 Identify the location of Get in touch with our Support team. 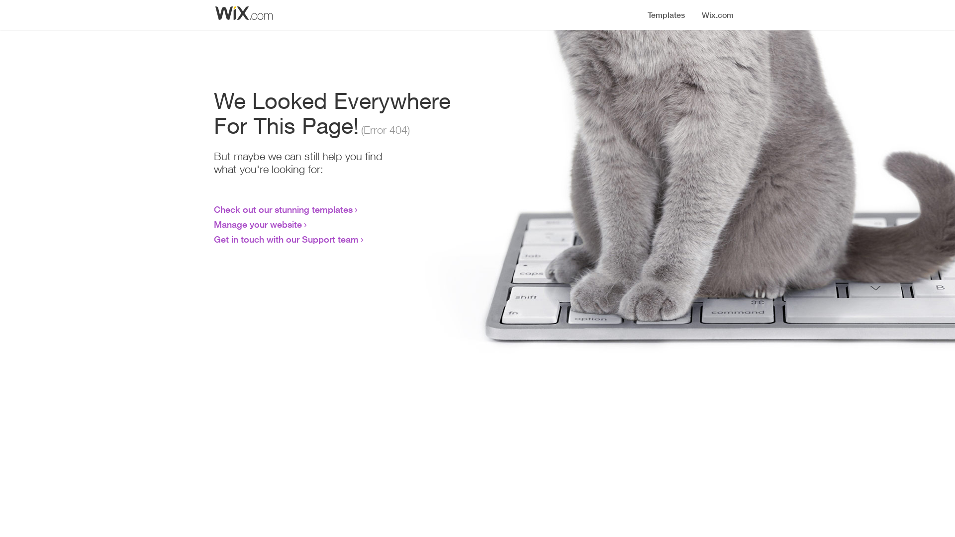
(286, 239).